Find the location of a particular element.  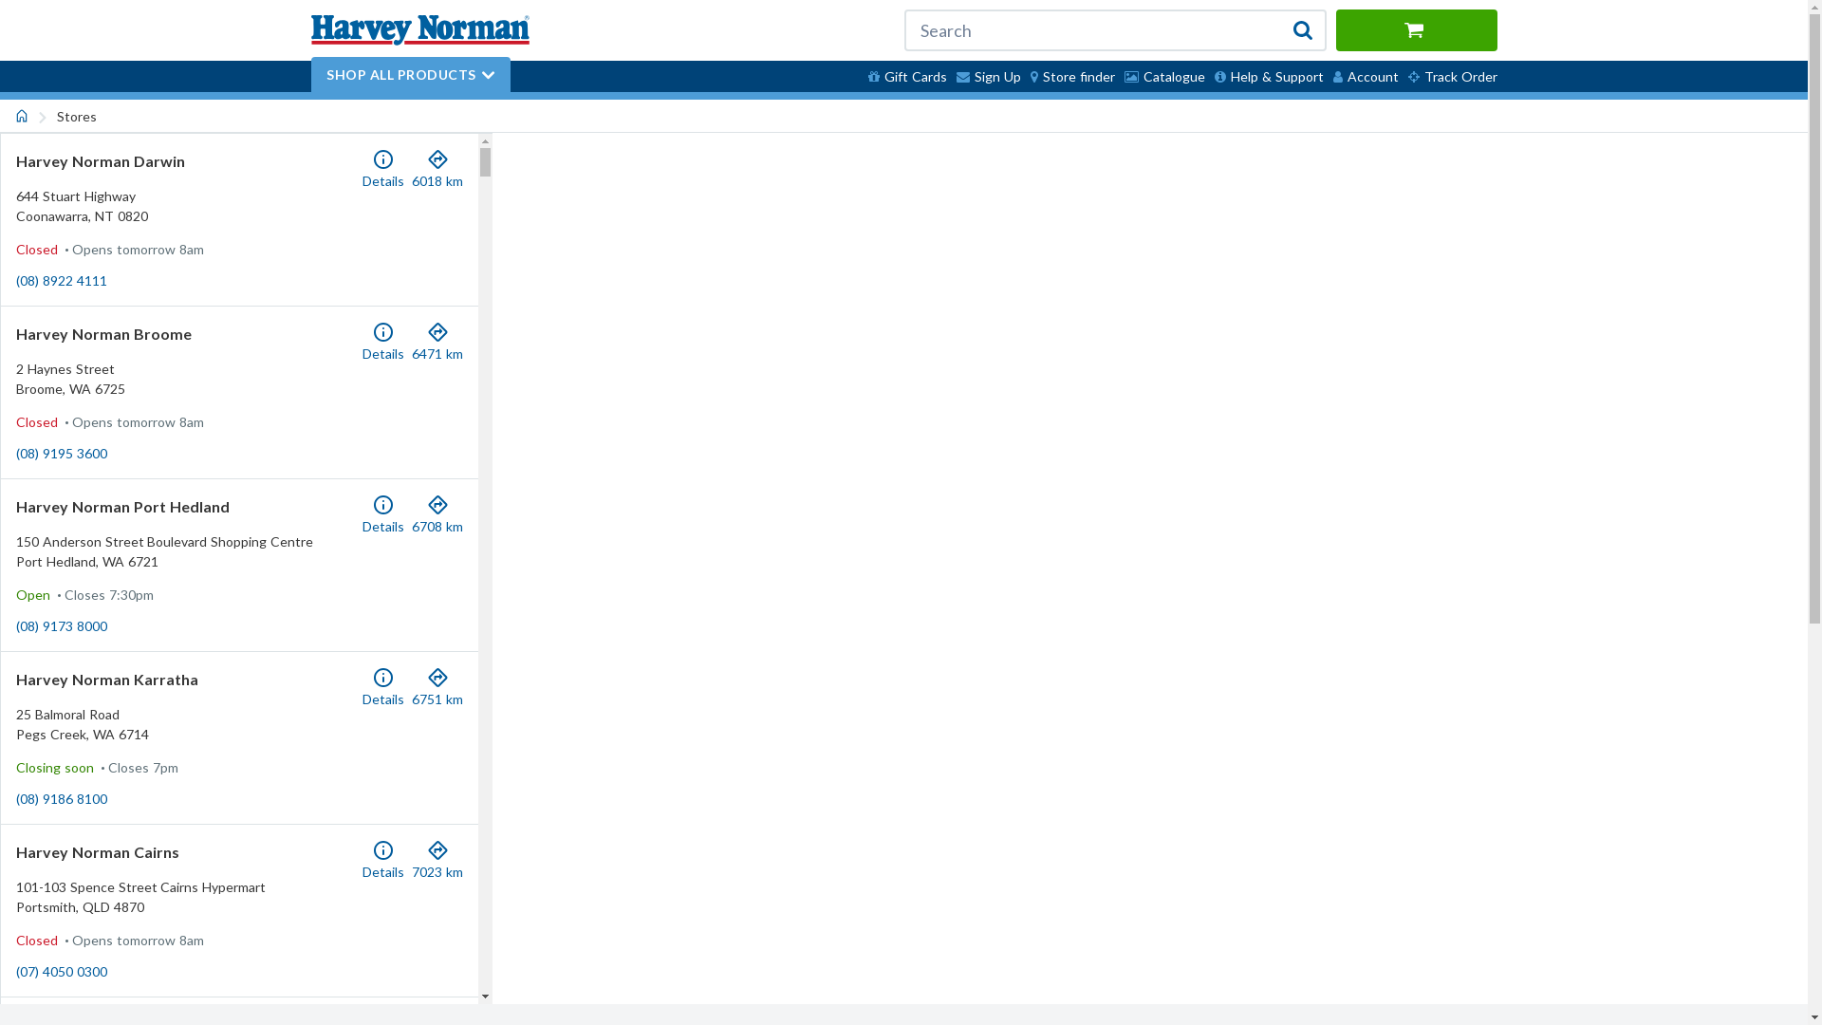

Closed
.
Opens tomorrow 8am is located at coordinates (110, 421).